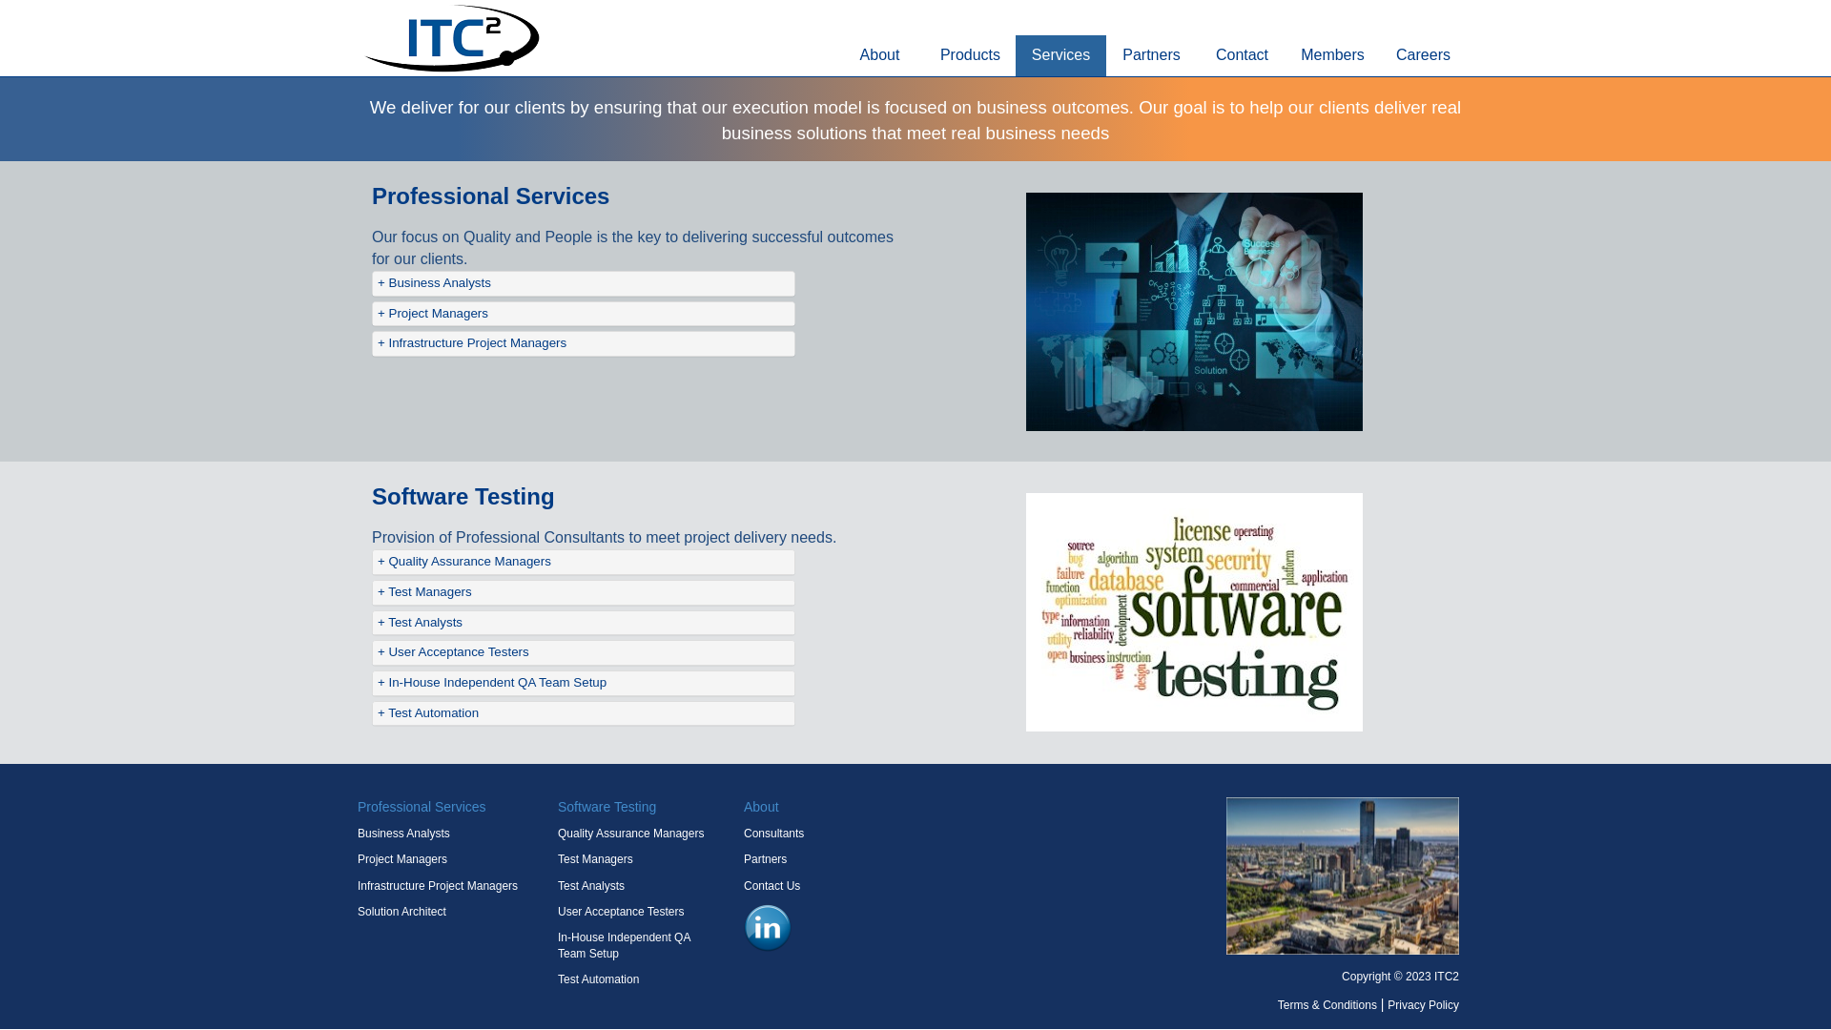 The height and width of the screenshot is (1030, 1831). Describe the element at coordinates (1423, 55) in the screenshot. I see `Careers` at that location.